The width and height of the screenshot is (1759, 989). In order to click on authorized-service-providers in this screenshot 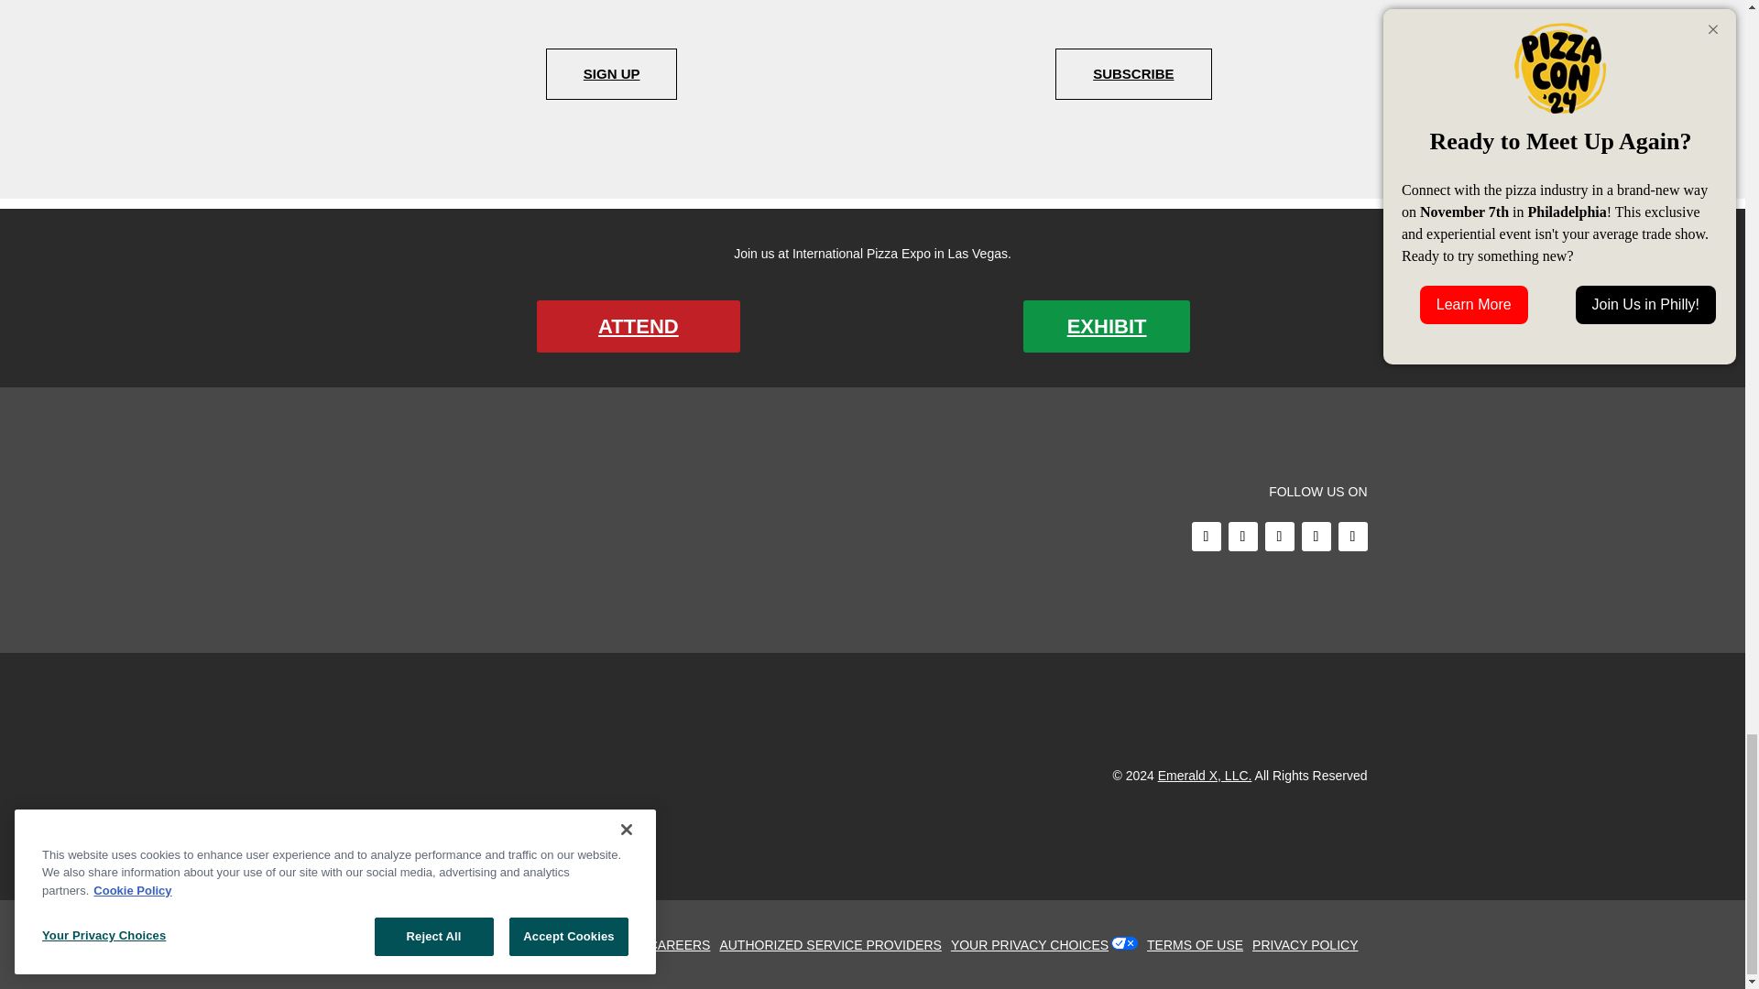, I will do `click(834, 945)`.